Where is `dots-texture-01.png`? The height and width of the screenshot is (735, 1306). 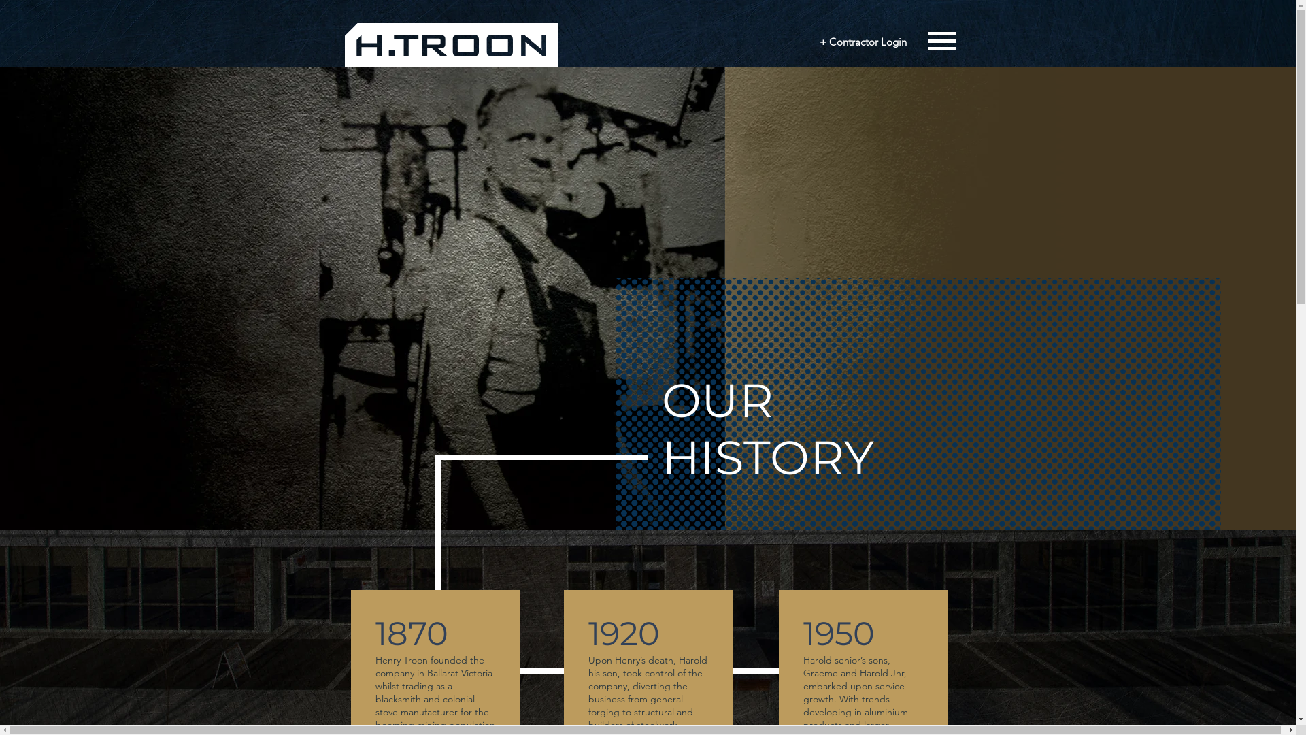
dots-texture-01.png is located at coordinates (918, 404).